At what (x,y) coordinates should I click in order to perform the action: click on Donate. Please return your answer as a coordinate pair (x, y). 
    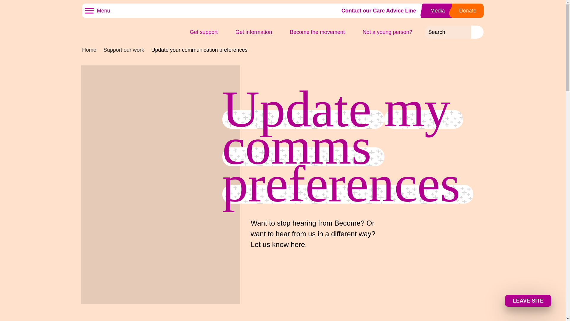
    Looking at the image, I should click on (468, 11).